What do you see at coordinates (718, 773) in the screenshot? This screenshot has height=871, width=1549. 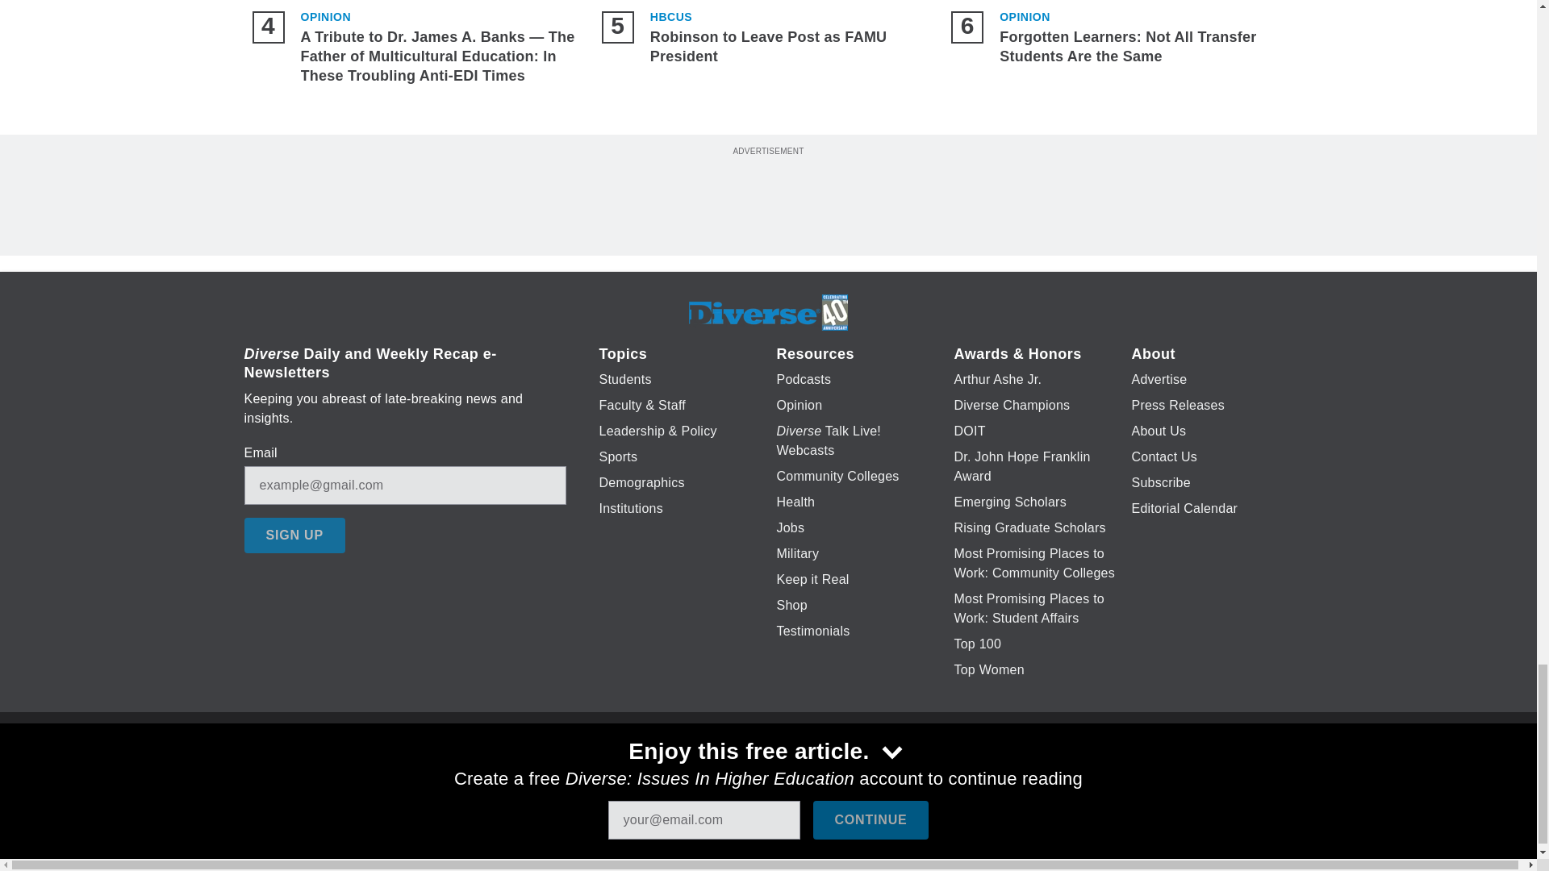 I see `Twitter X icon` at bounding box center [718, 773].